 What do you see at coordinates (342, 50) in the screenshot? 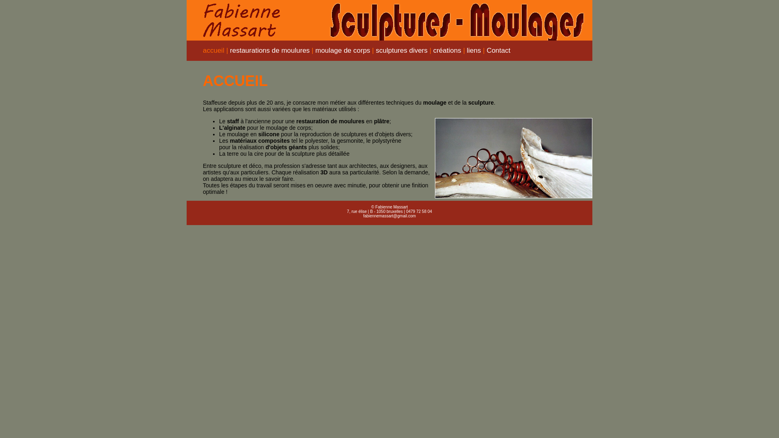
I see `moulage de corps` at bounding box center [342, 50].